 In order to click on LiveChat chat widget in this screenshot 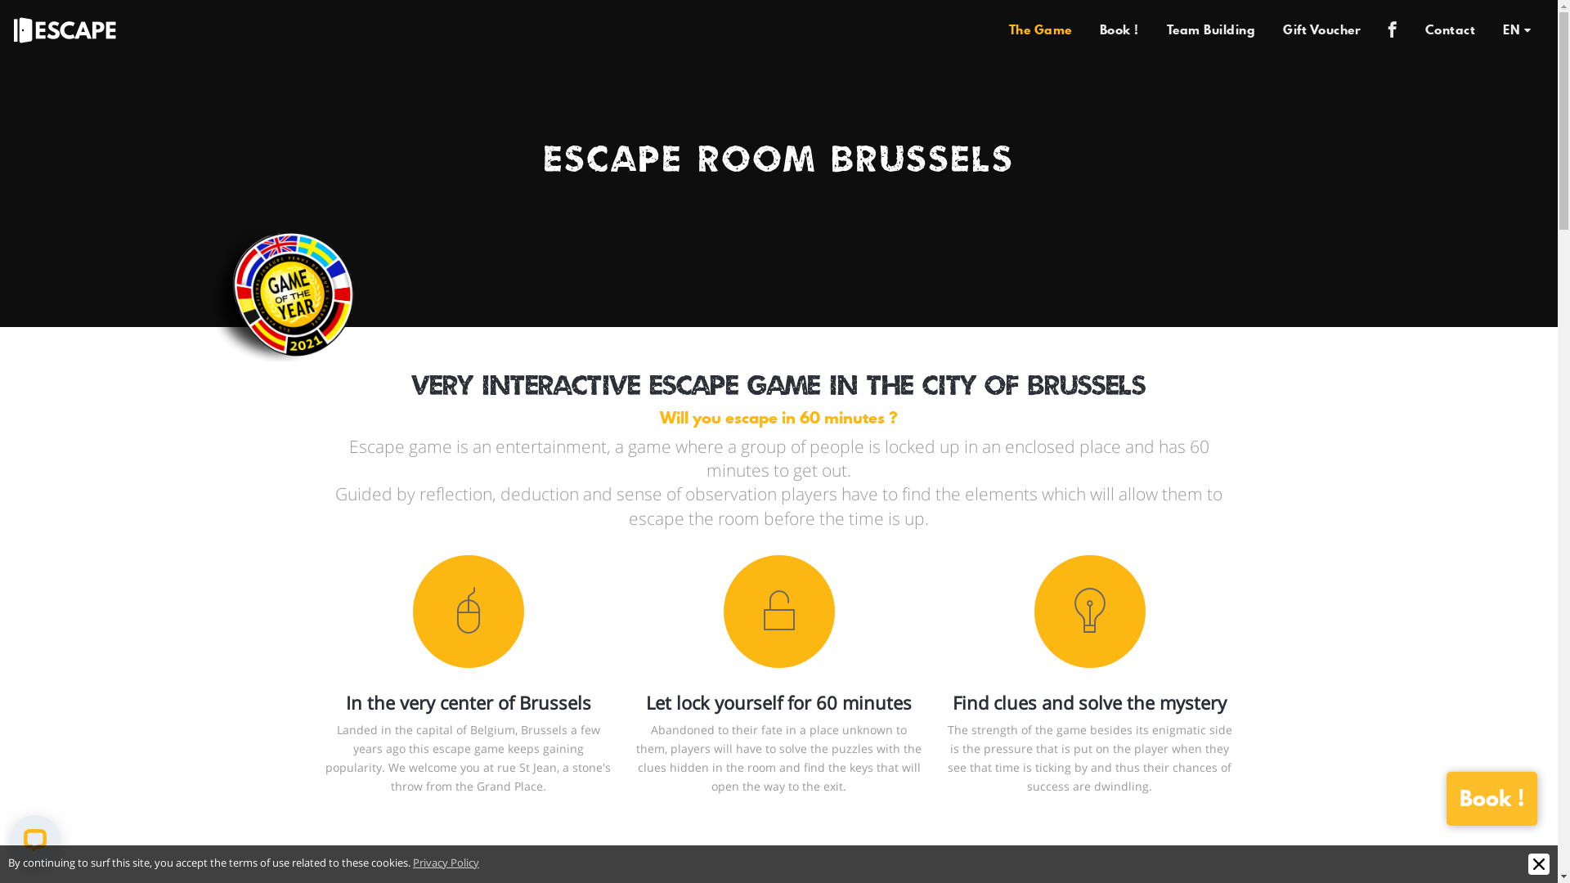, I will do `click(38, 843)`.